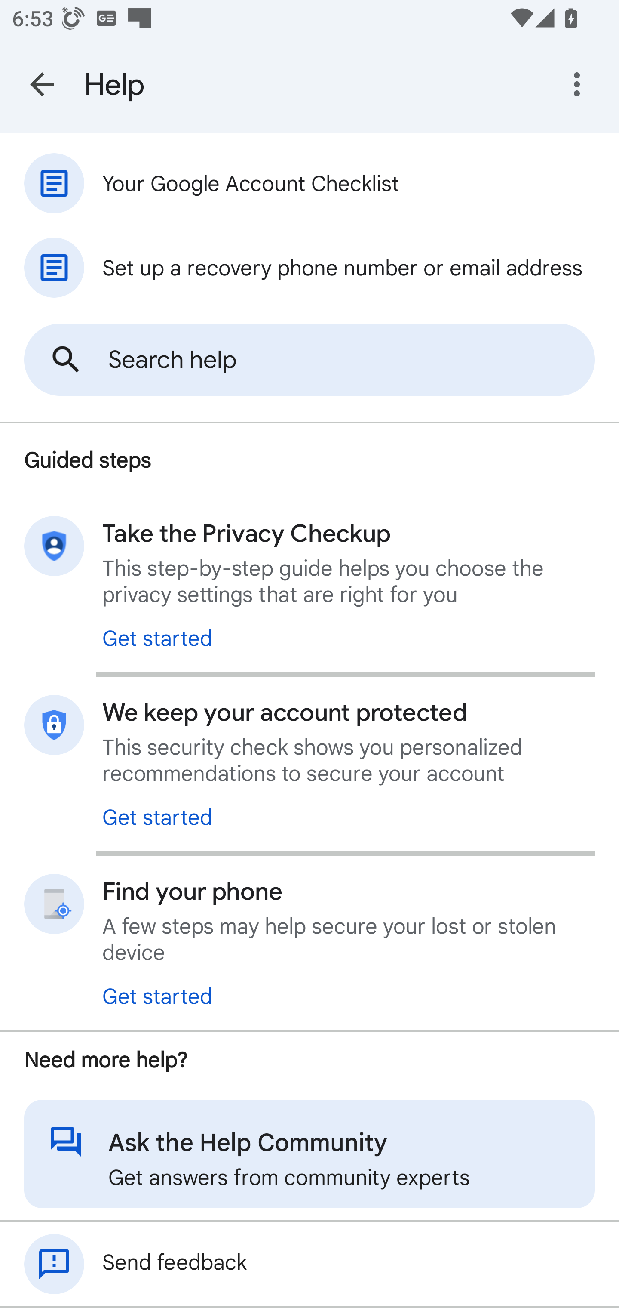 This screenshot has height=1308, width=619. I want to click on Set up a recovery phone number or email address, so click(309, 267).